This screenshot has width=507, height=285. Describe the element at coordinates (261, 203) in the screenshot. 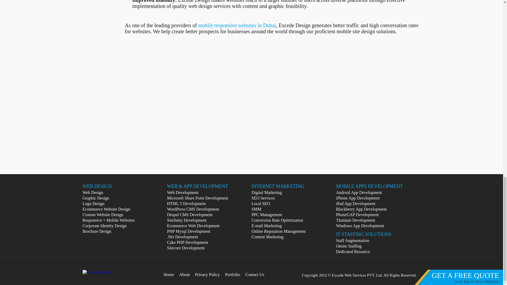

I see `Local SEO` at that location.